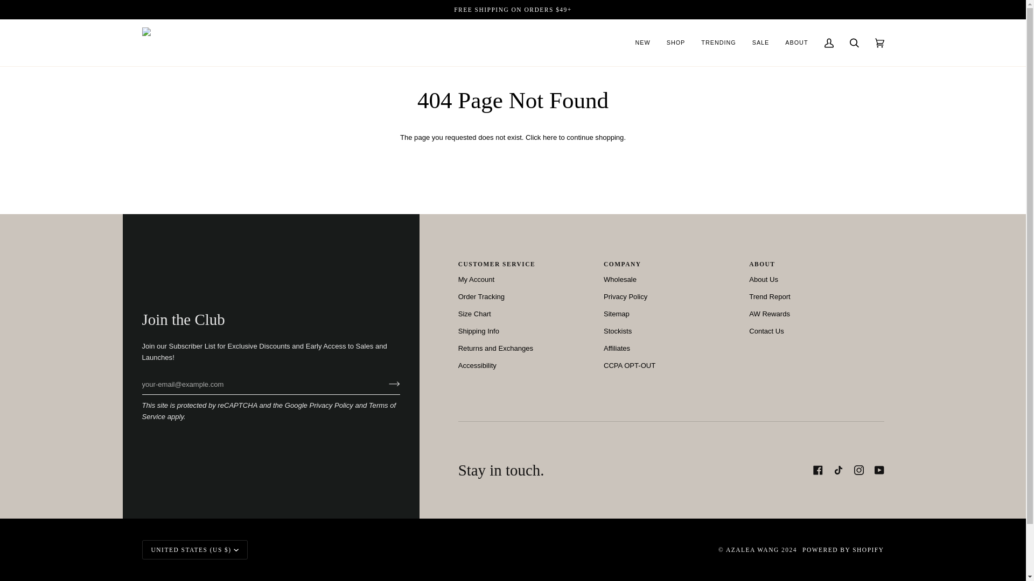 The width and height of the screenshot is (1034, 581). Describe the element at coordinates (879, 470) in the screenshot. I see `YouTube` at that location.